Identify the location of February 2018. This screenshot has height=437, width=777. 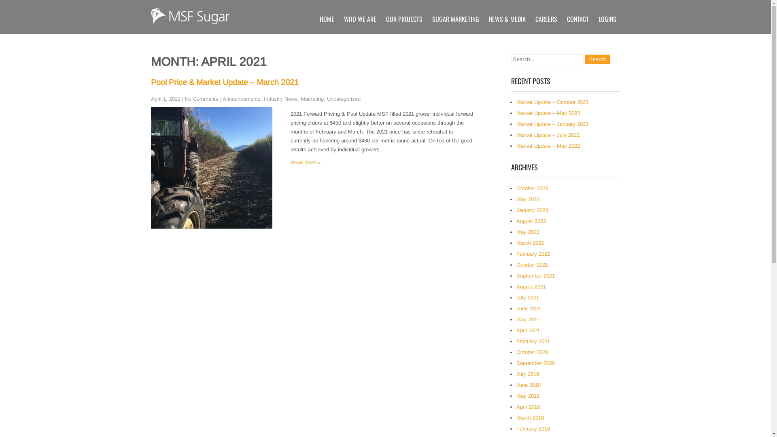
(533, 429).